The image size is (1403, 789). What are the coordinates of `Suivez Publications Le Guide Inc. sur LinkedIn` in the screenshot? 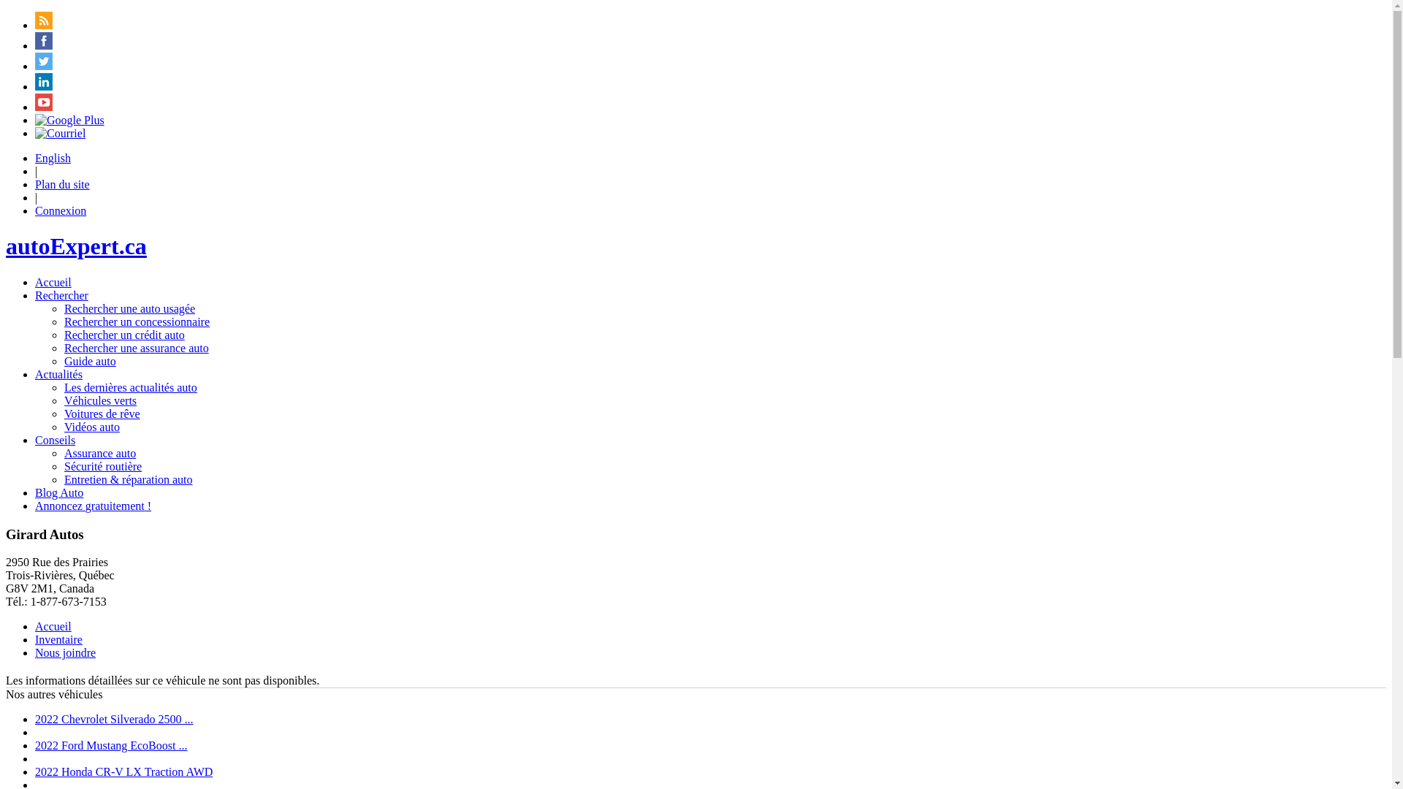 It's located at (44, 86).